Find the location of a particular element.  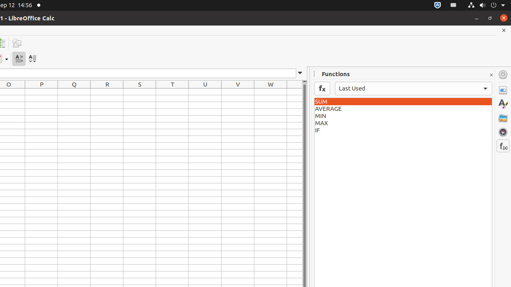

MIN is located at coordinates (403, 116).